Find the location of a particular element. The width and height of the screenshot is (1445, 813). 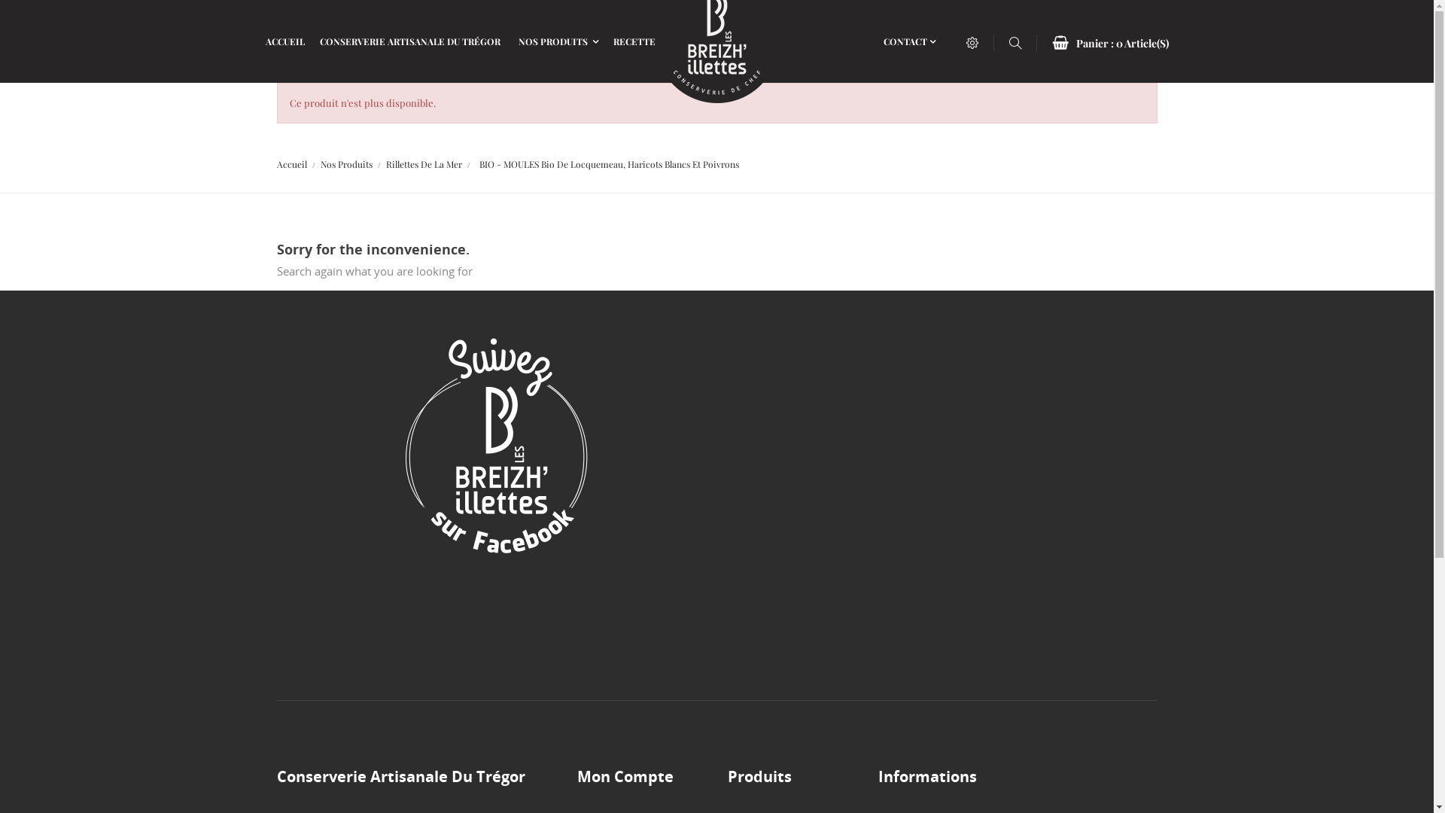

Accueil is located at coordinates (292, 164).